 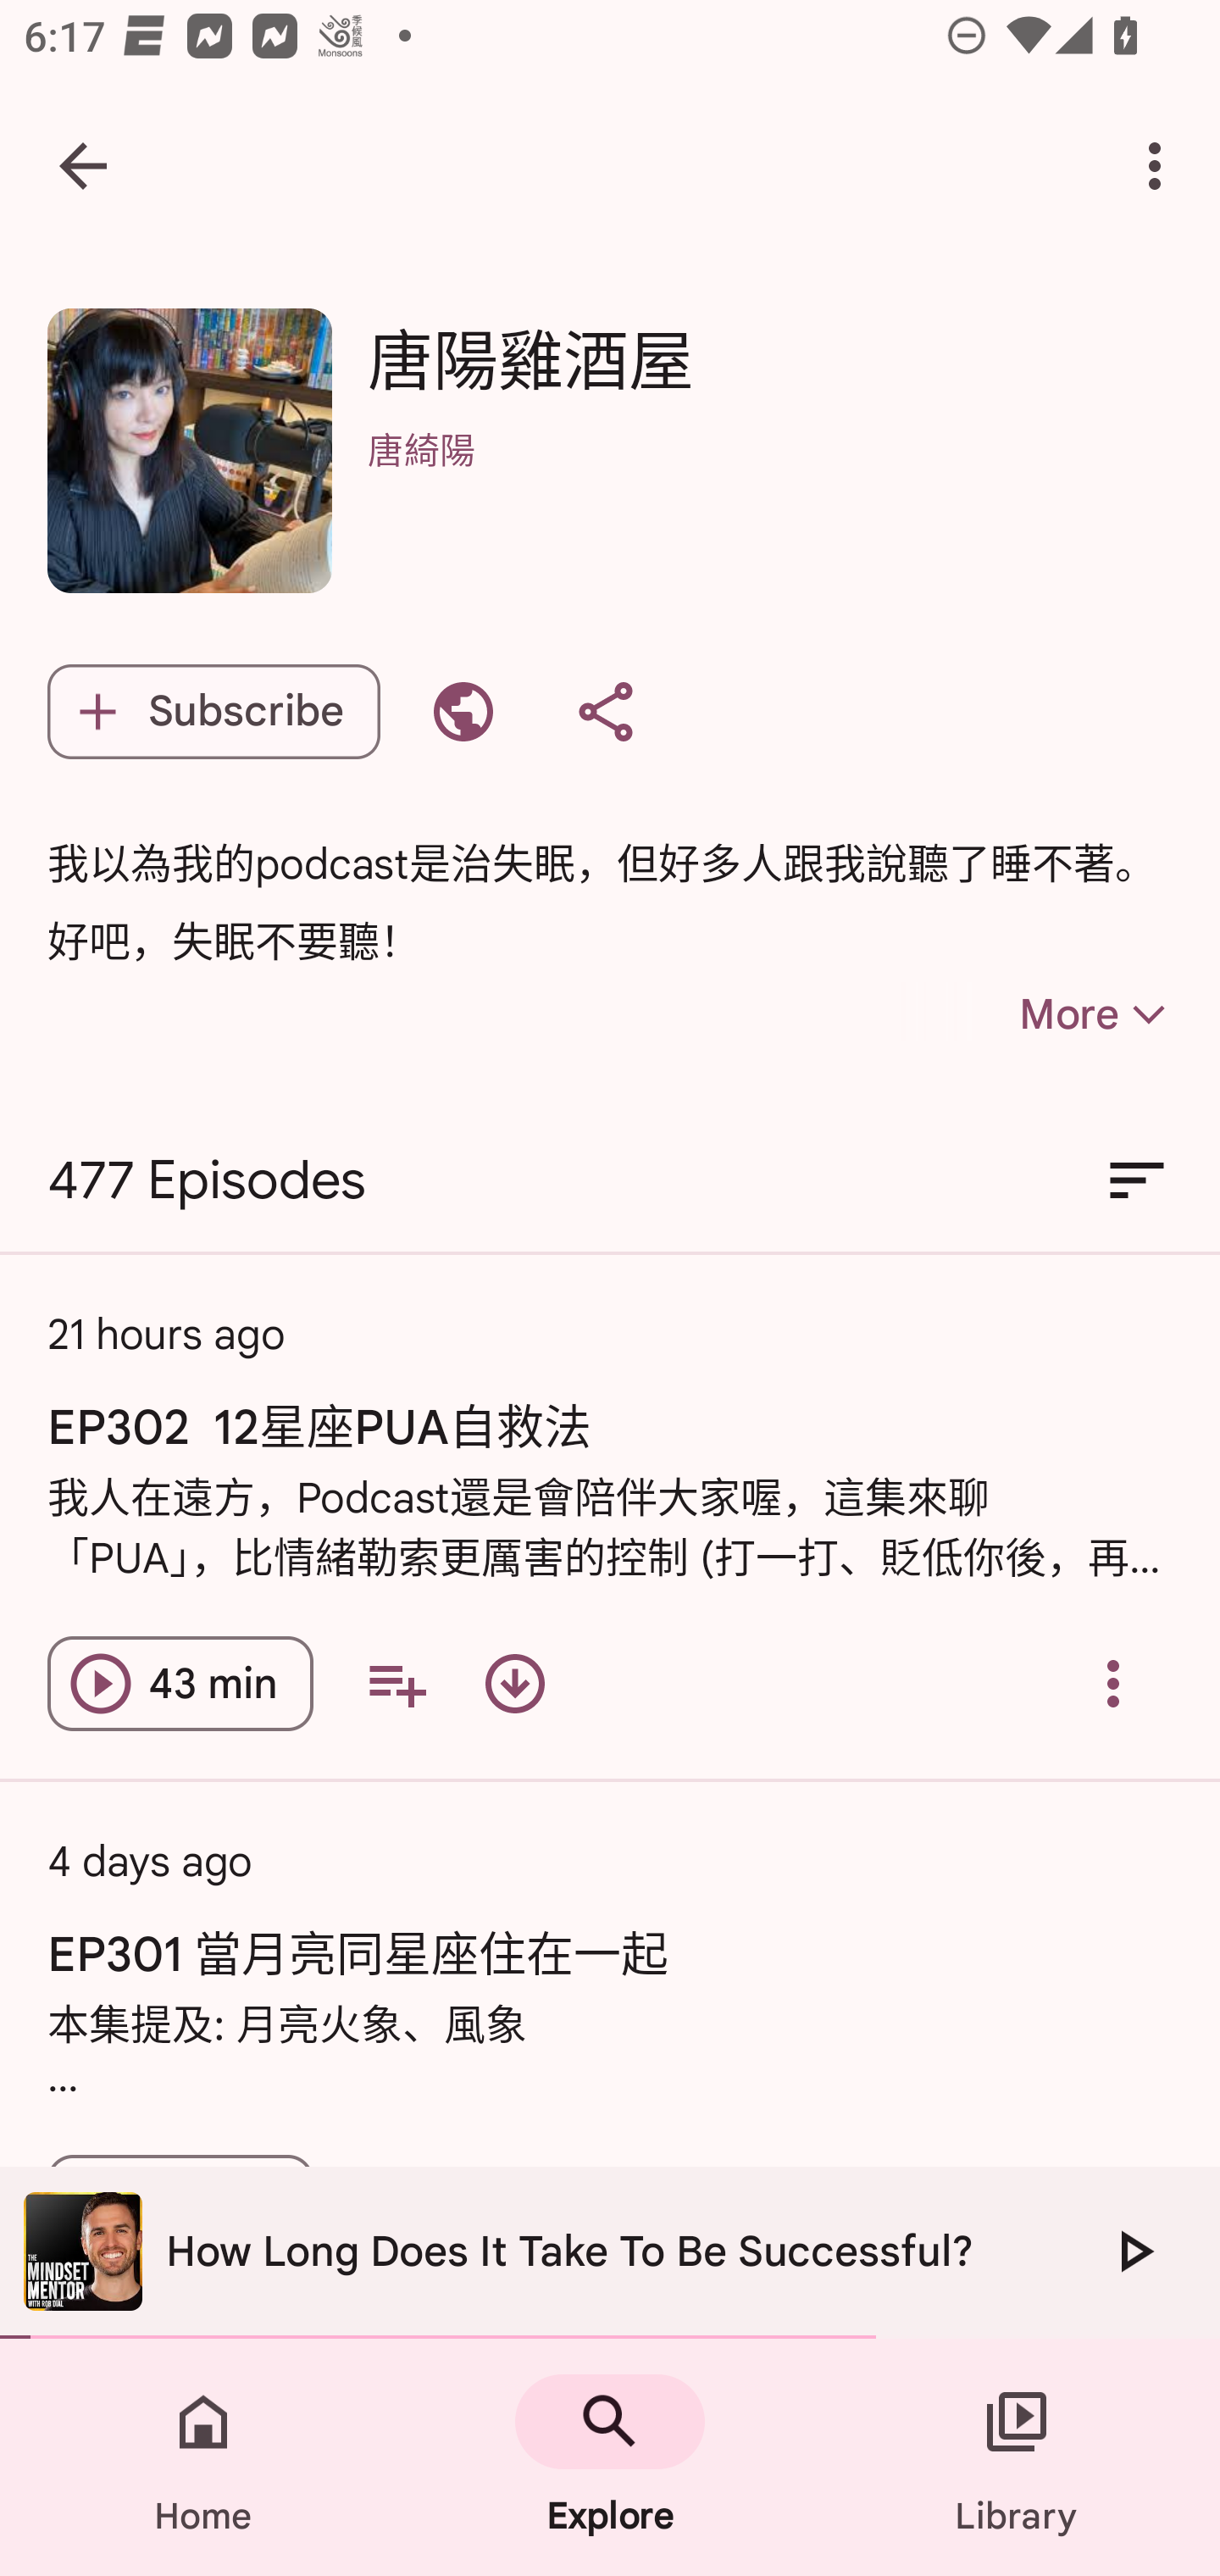 I want to click on Sort, so click(x=1137, y=1181).